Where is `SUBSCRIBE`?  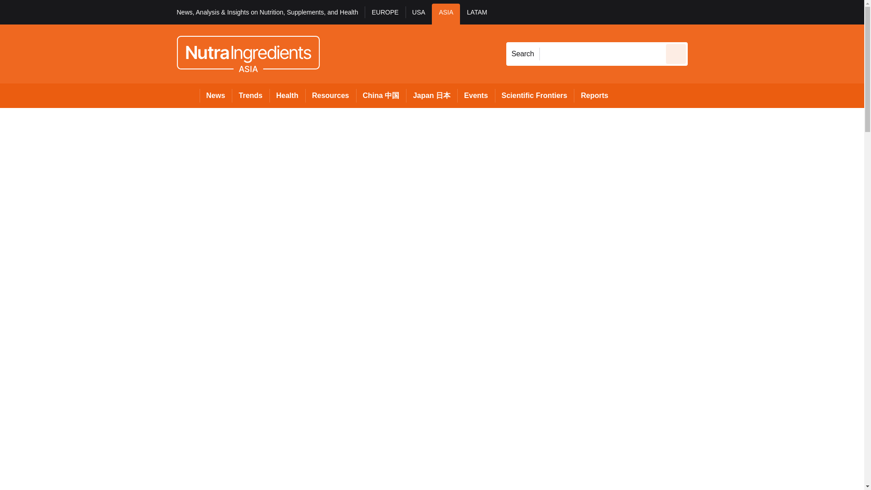
SUBSCRIBE is located at coordinates (788, 12).